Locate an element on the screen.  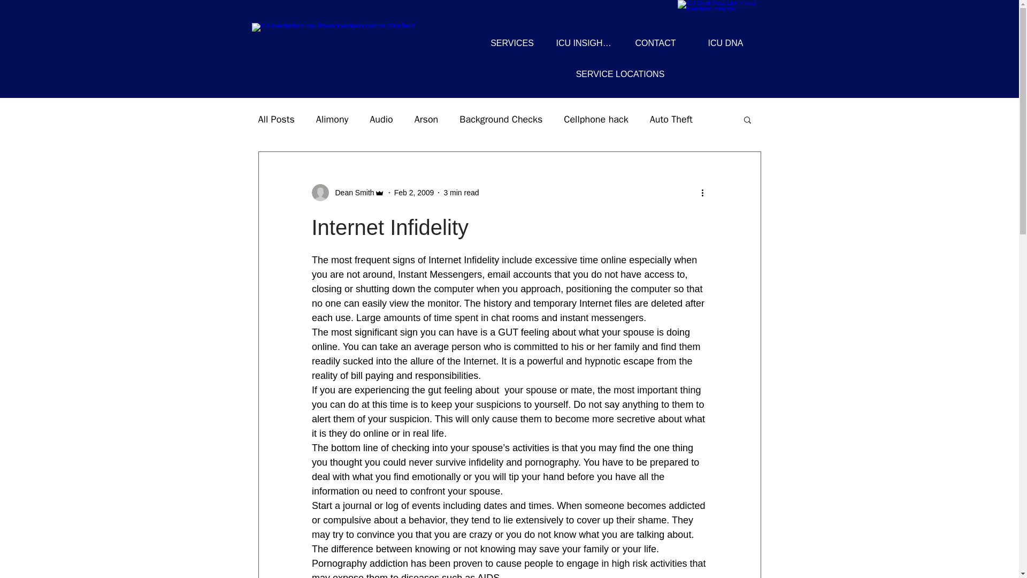
Client Login is located at coordinates (724, 12).